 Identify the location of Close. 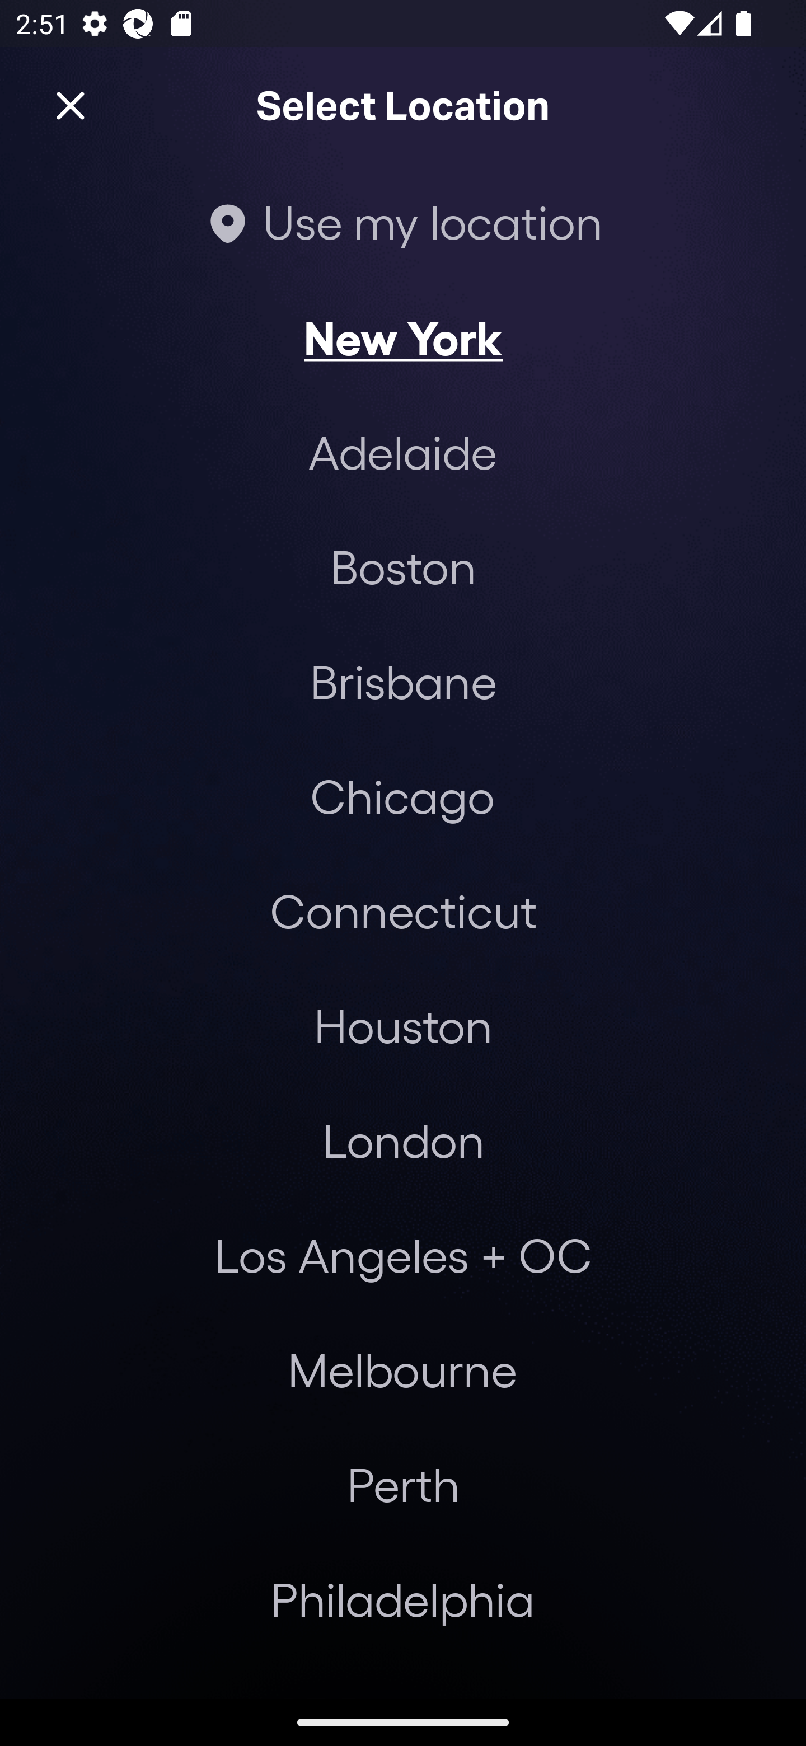
(71, 106).